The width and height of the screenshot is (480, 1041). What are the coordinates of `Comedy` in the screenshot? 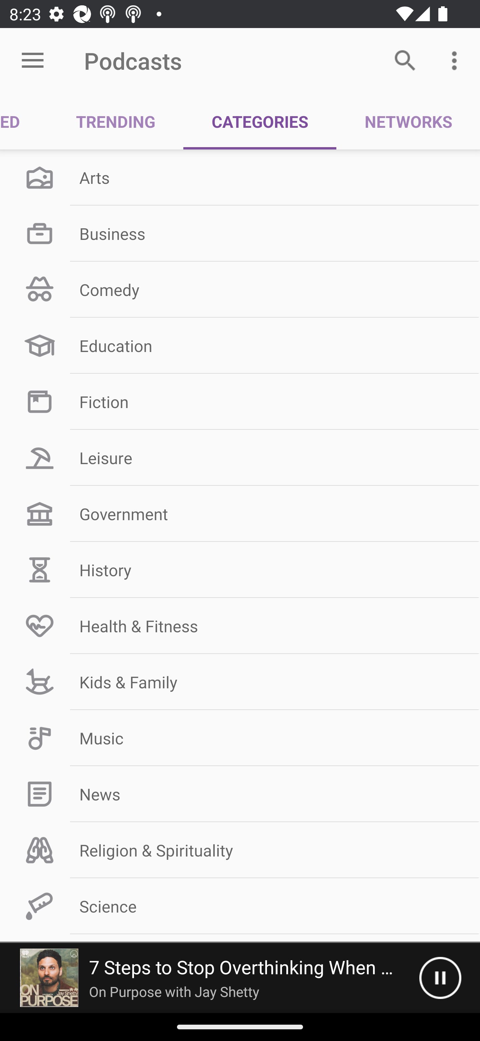 It's located at (240, 289).